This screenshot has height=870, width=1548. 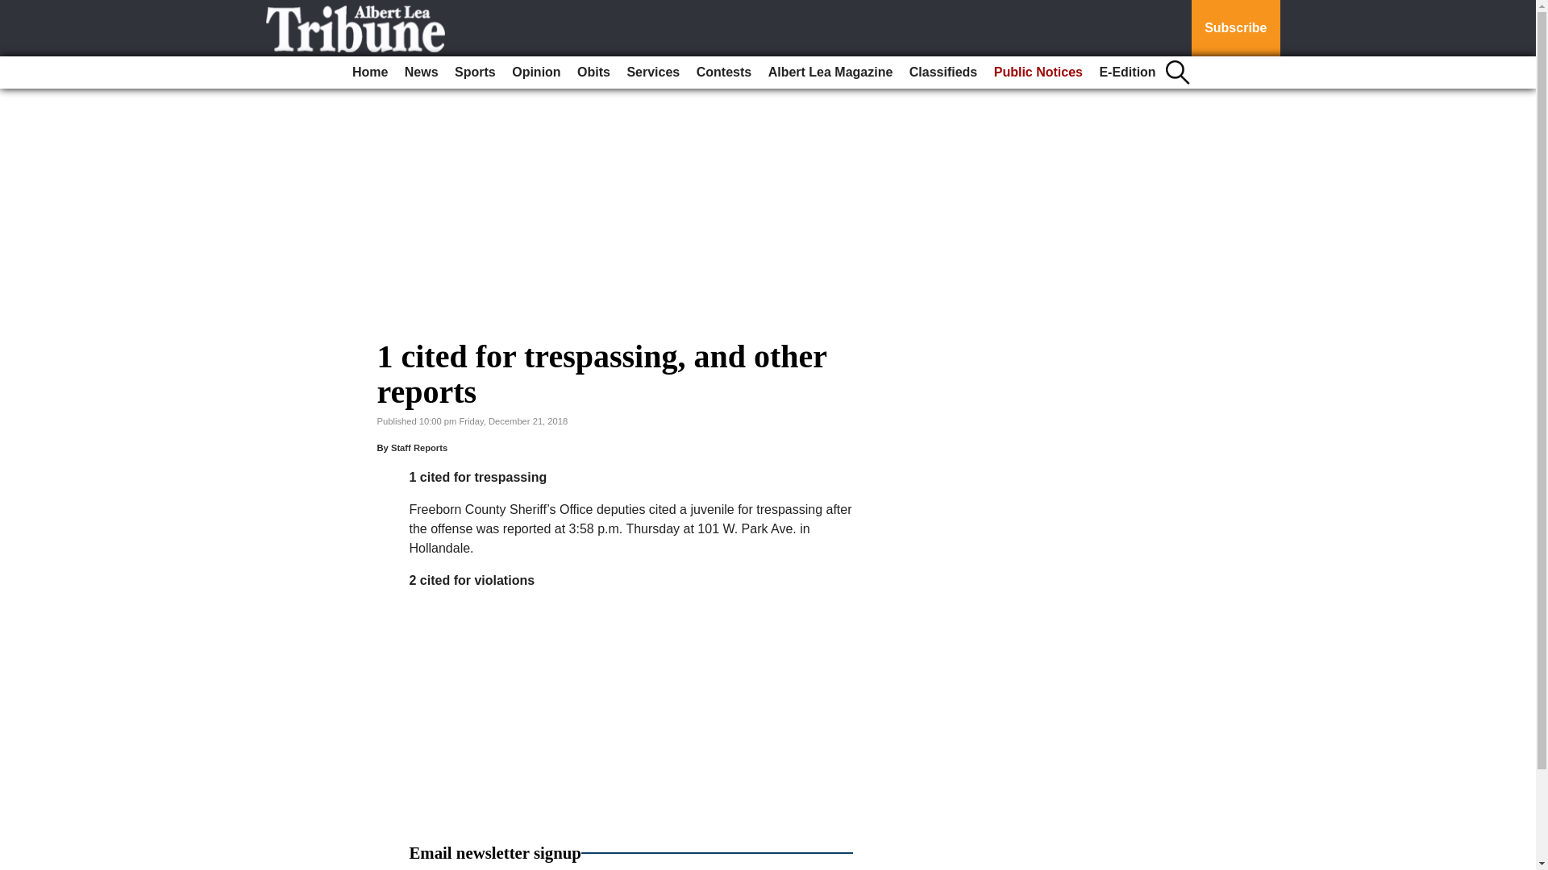 I want to click on Services, so click(x=653, y=72).